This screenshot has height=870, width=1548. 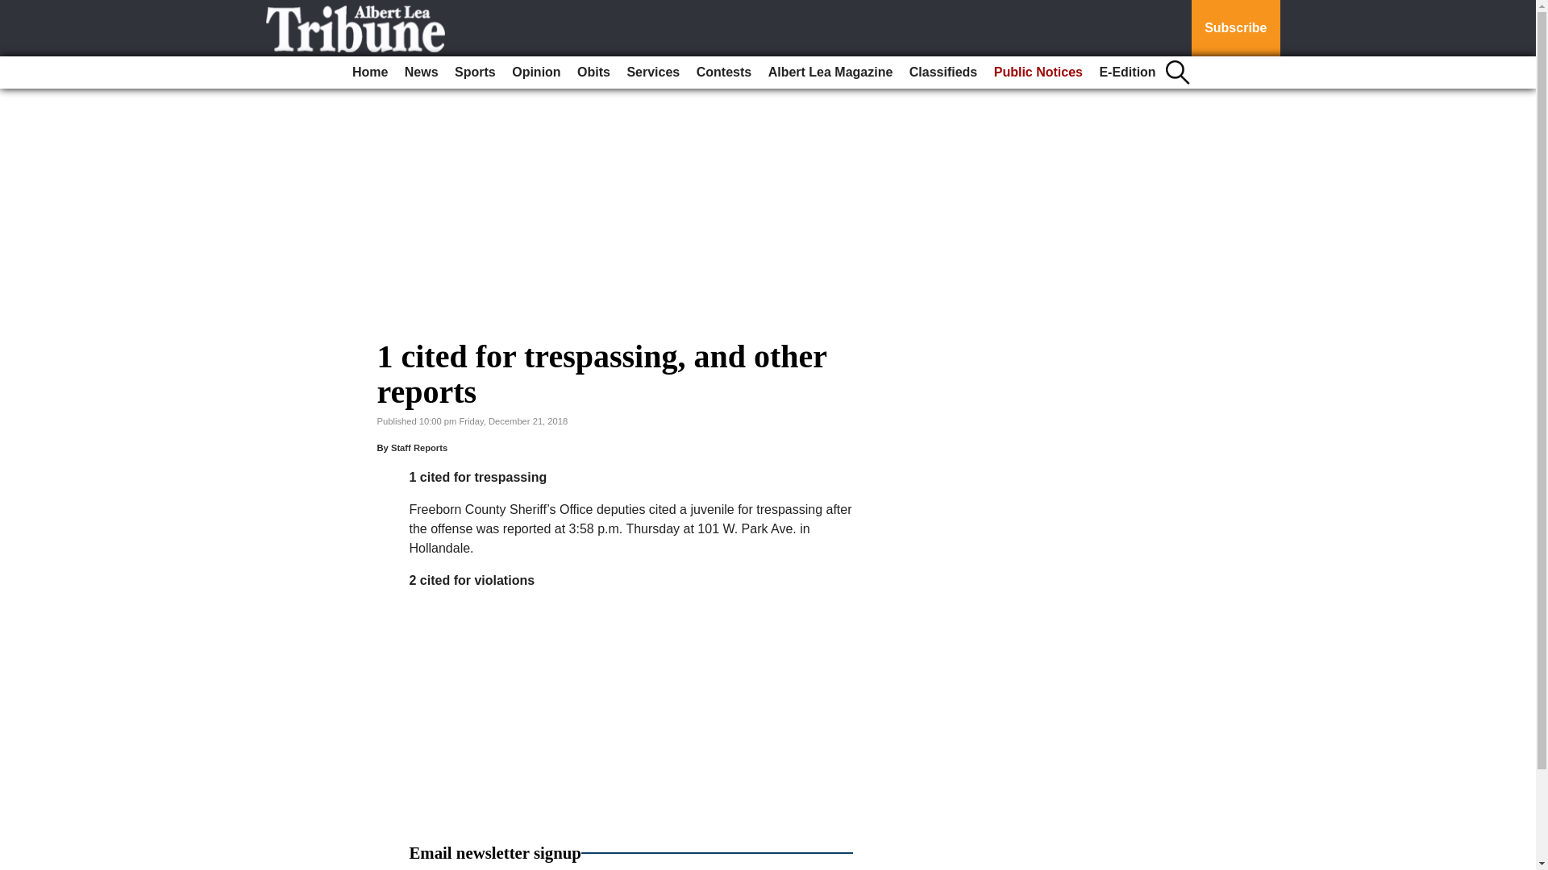 I want to click on Services, so click(x=653, y=72).